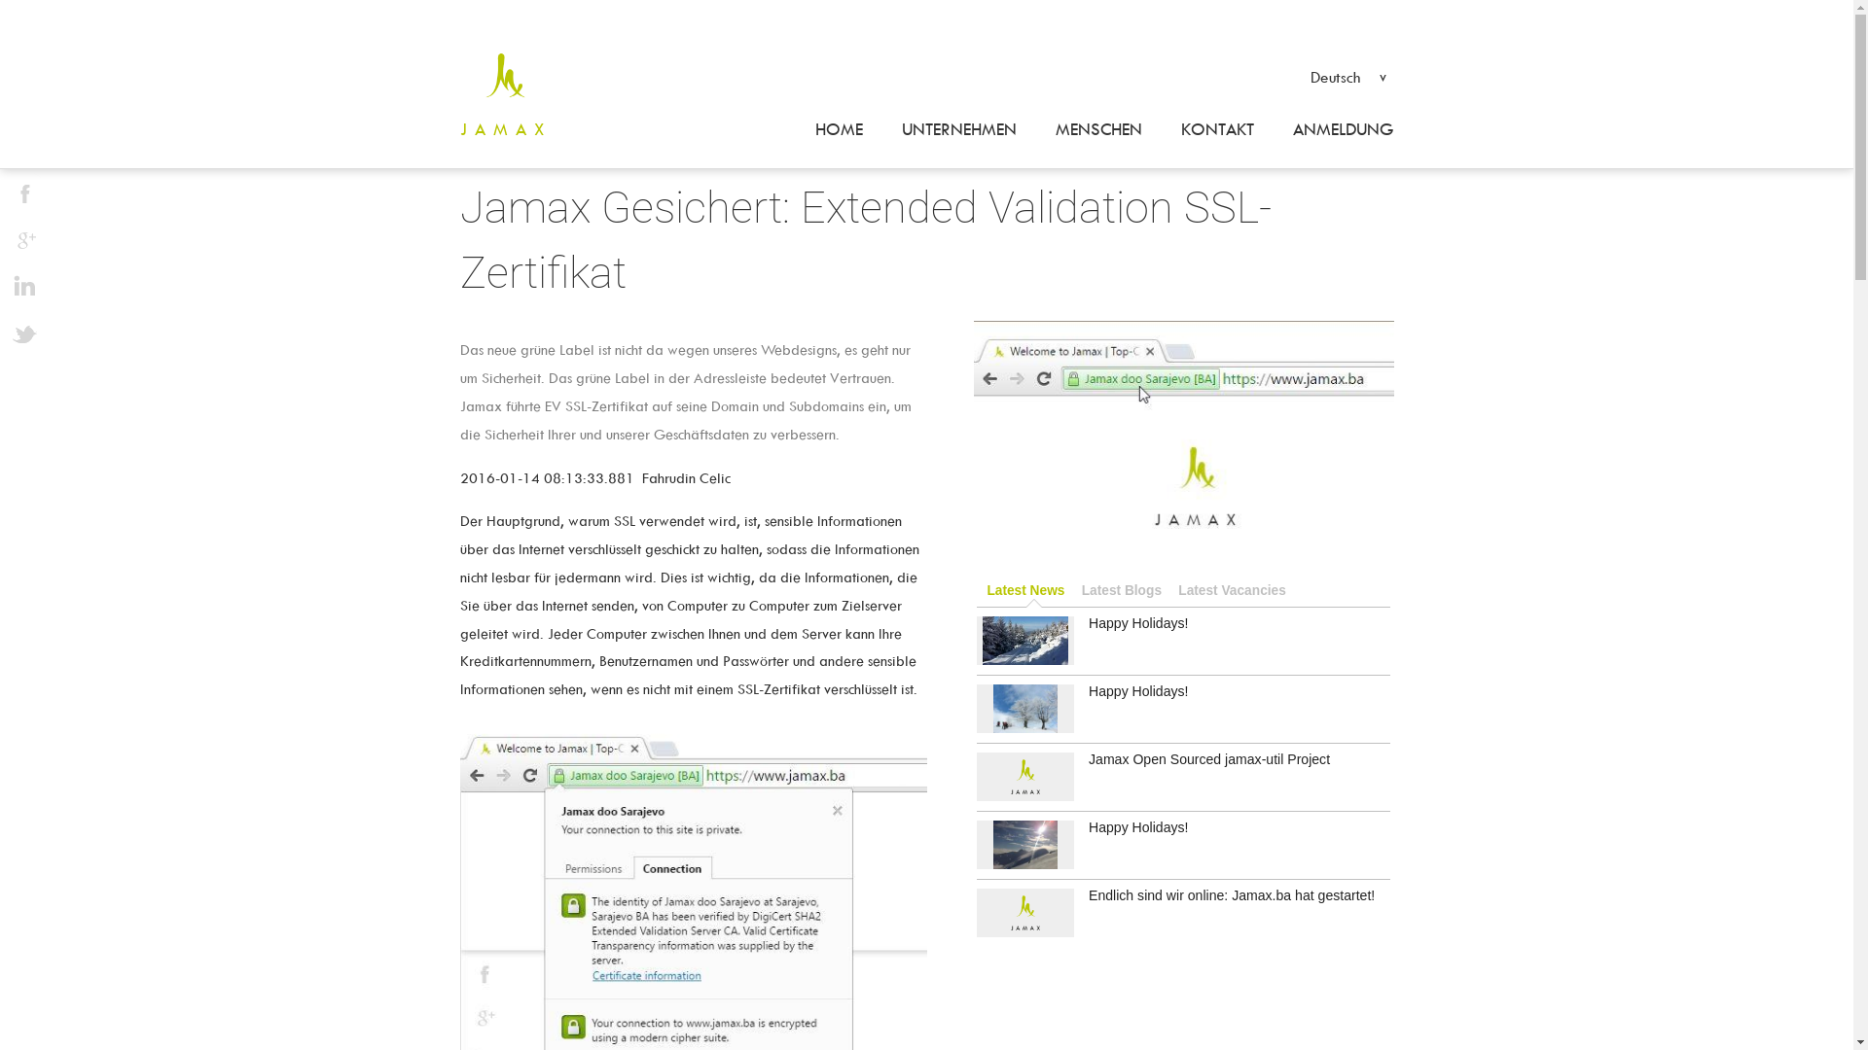 The image size is (1868, 1050). Describe the element at coordinates (1122, 591) in the screenshot. I see `Latest Blogs` at that location.